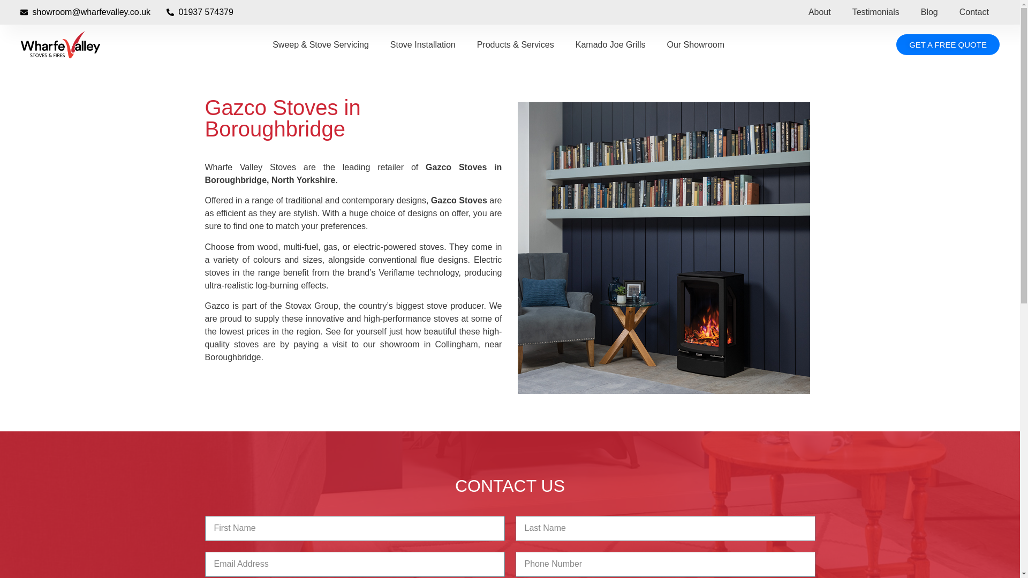  What do you see at coordinates (974, 12) in the screenshot?
I see `Contact Wharfe Valley Stoves` at bounding box center [974, 12].